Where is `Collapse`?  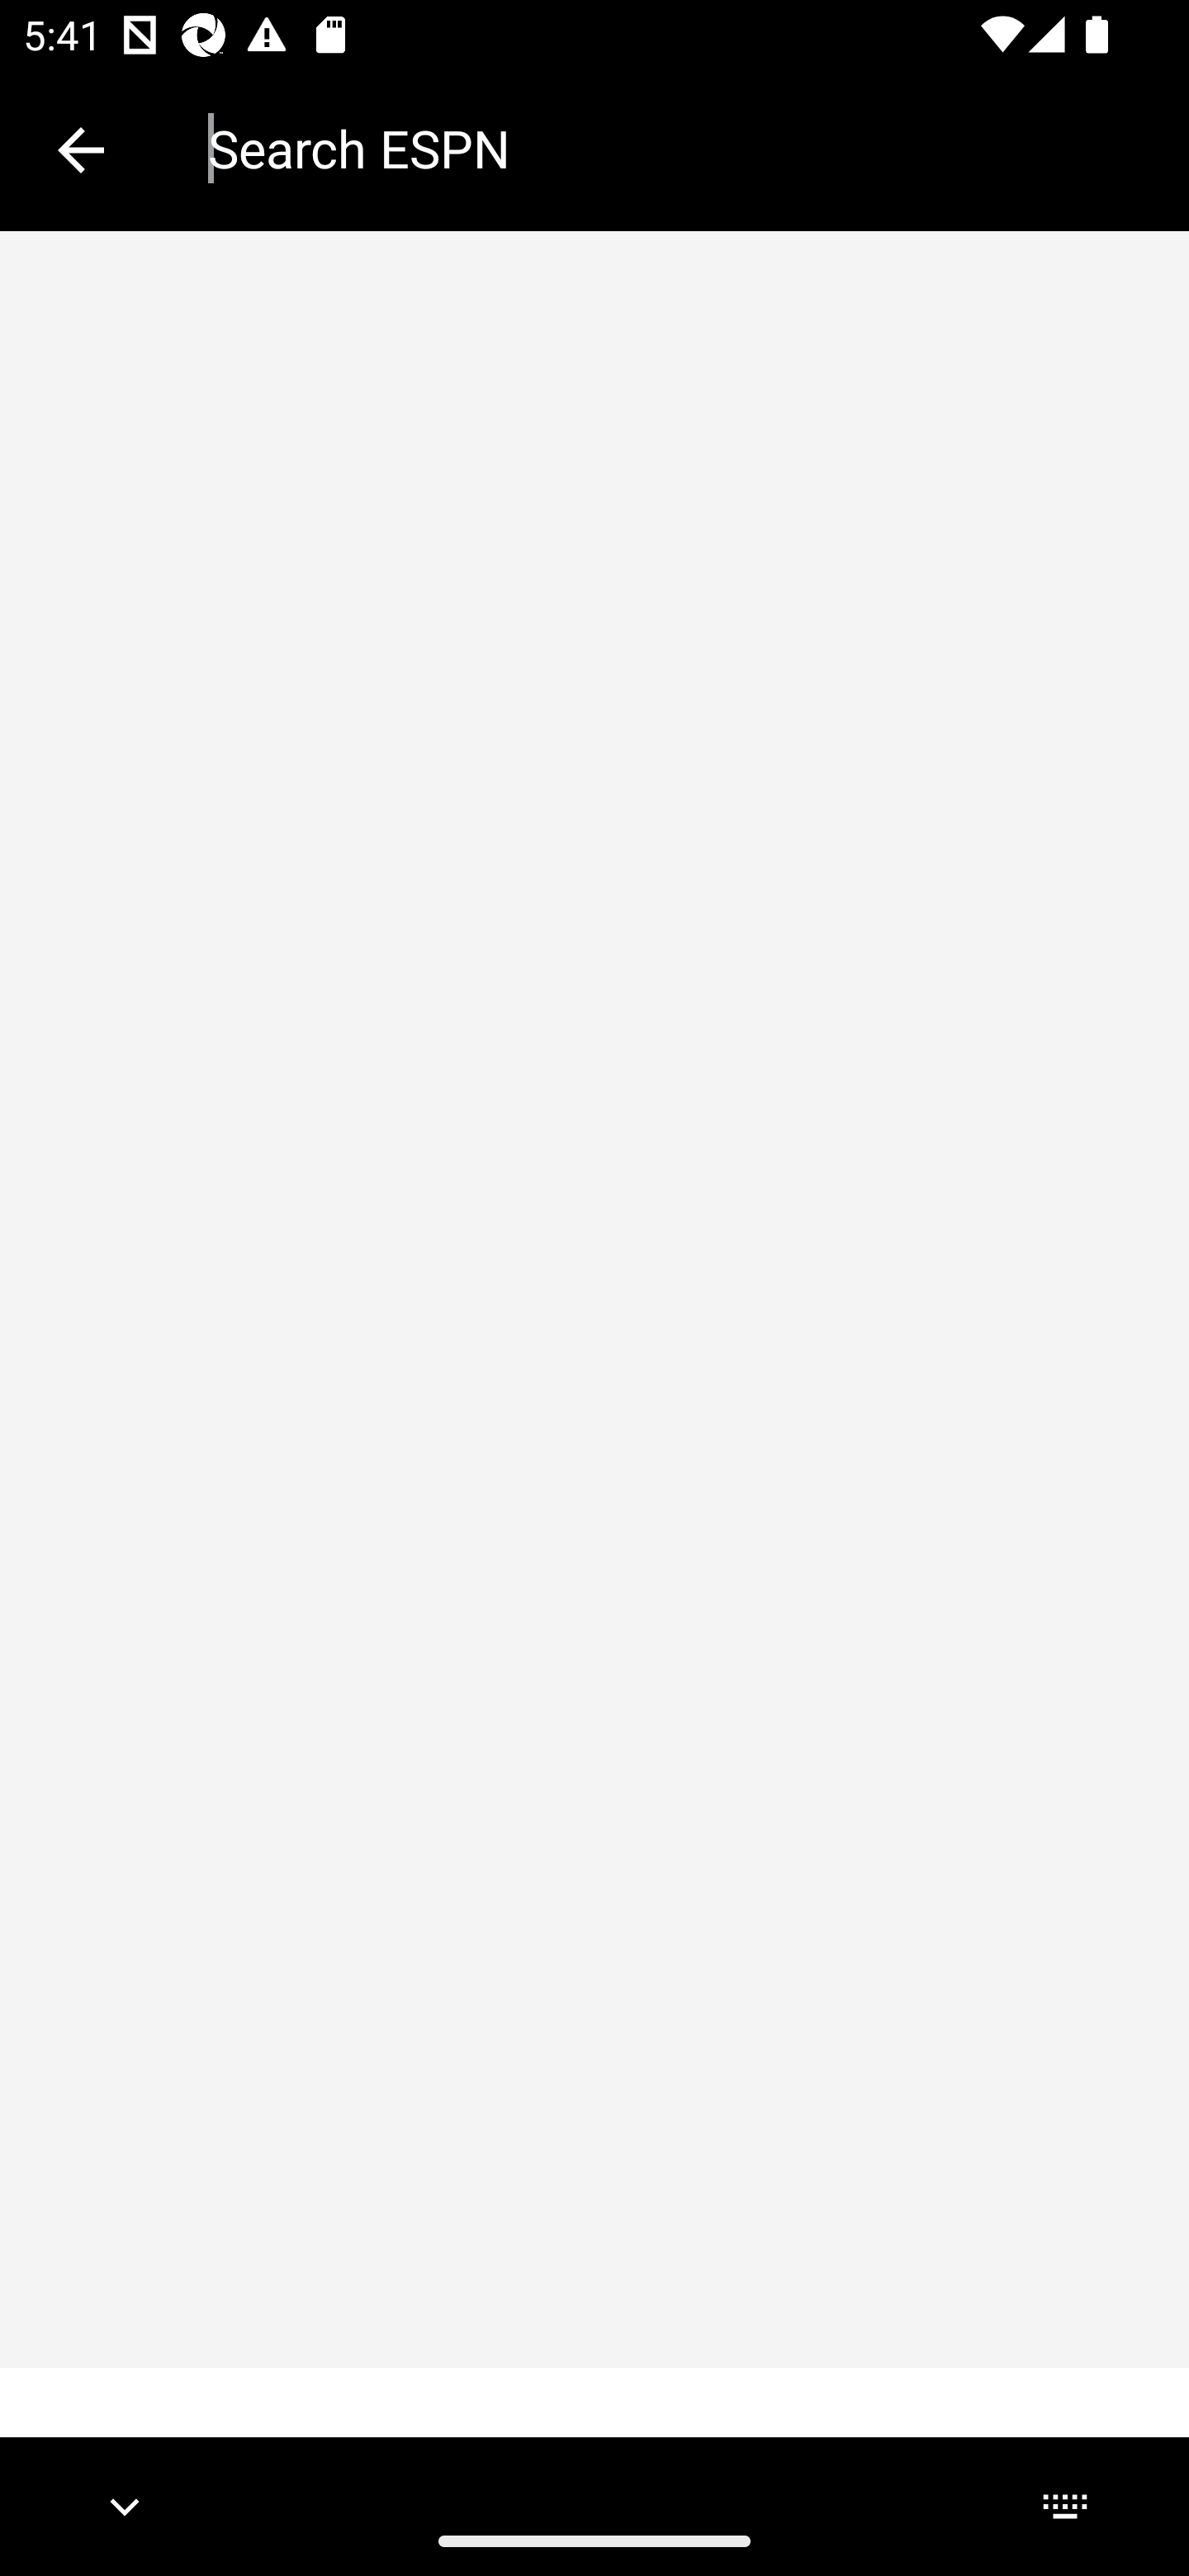
Collapse is located at coordinates (81, 150).